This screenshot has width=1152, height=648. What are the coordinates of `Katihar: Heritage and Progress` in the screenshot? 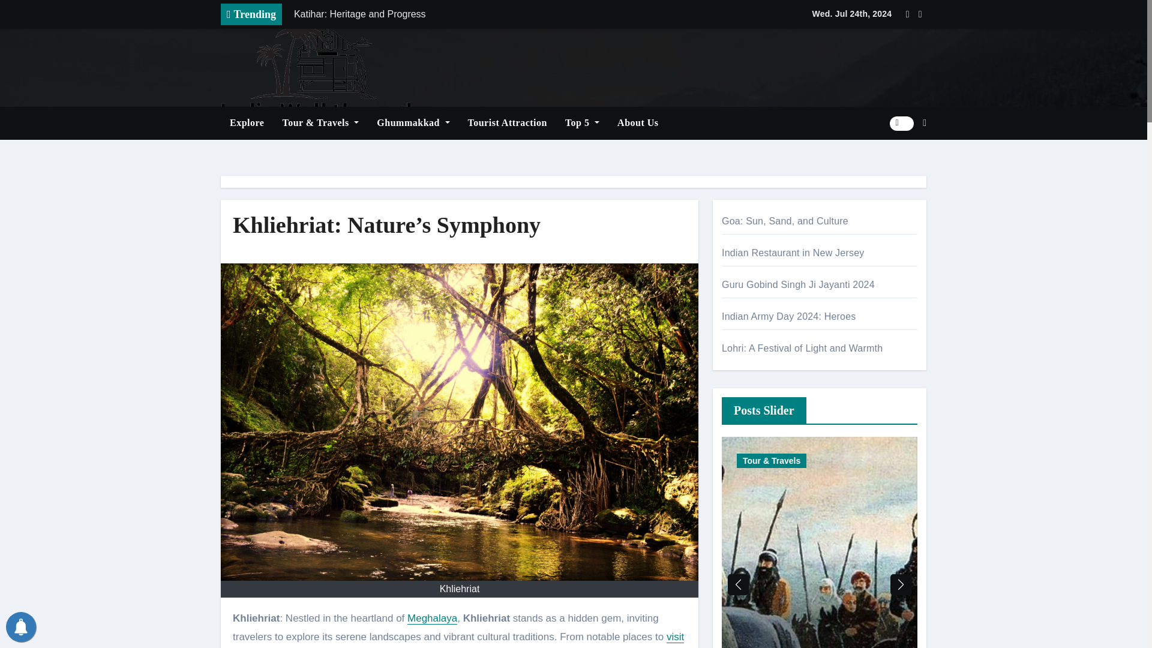 It's located at (454, 14).